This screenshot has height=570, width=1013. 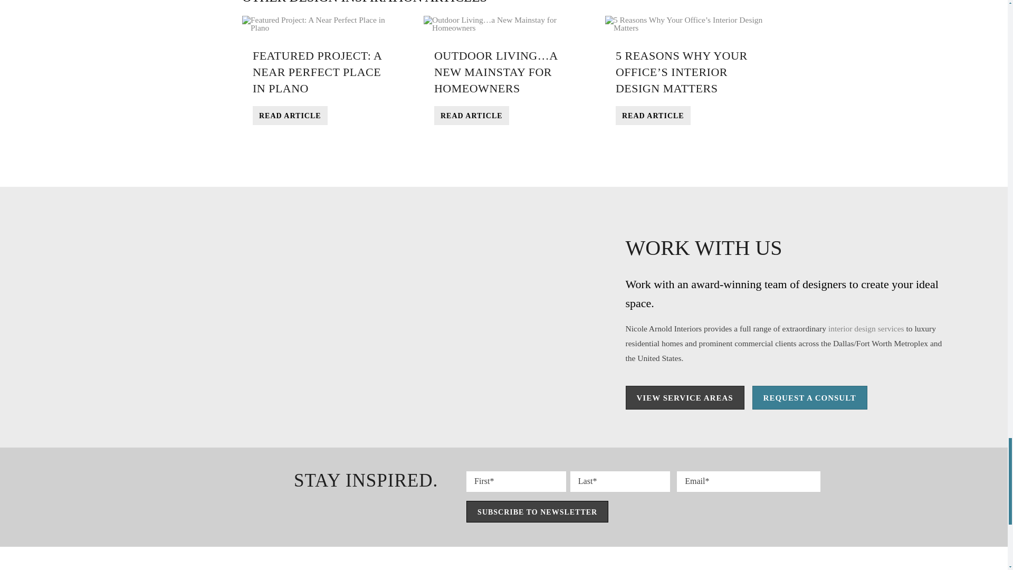 I want to click on Featured Project: A Near Perfect Place in Plano, so click(x=290, y=115).